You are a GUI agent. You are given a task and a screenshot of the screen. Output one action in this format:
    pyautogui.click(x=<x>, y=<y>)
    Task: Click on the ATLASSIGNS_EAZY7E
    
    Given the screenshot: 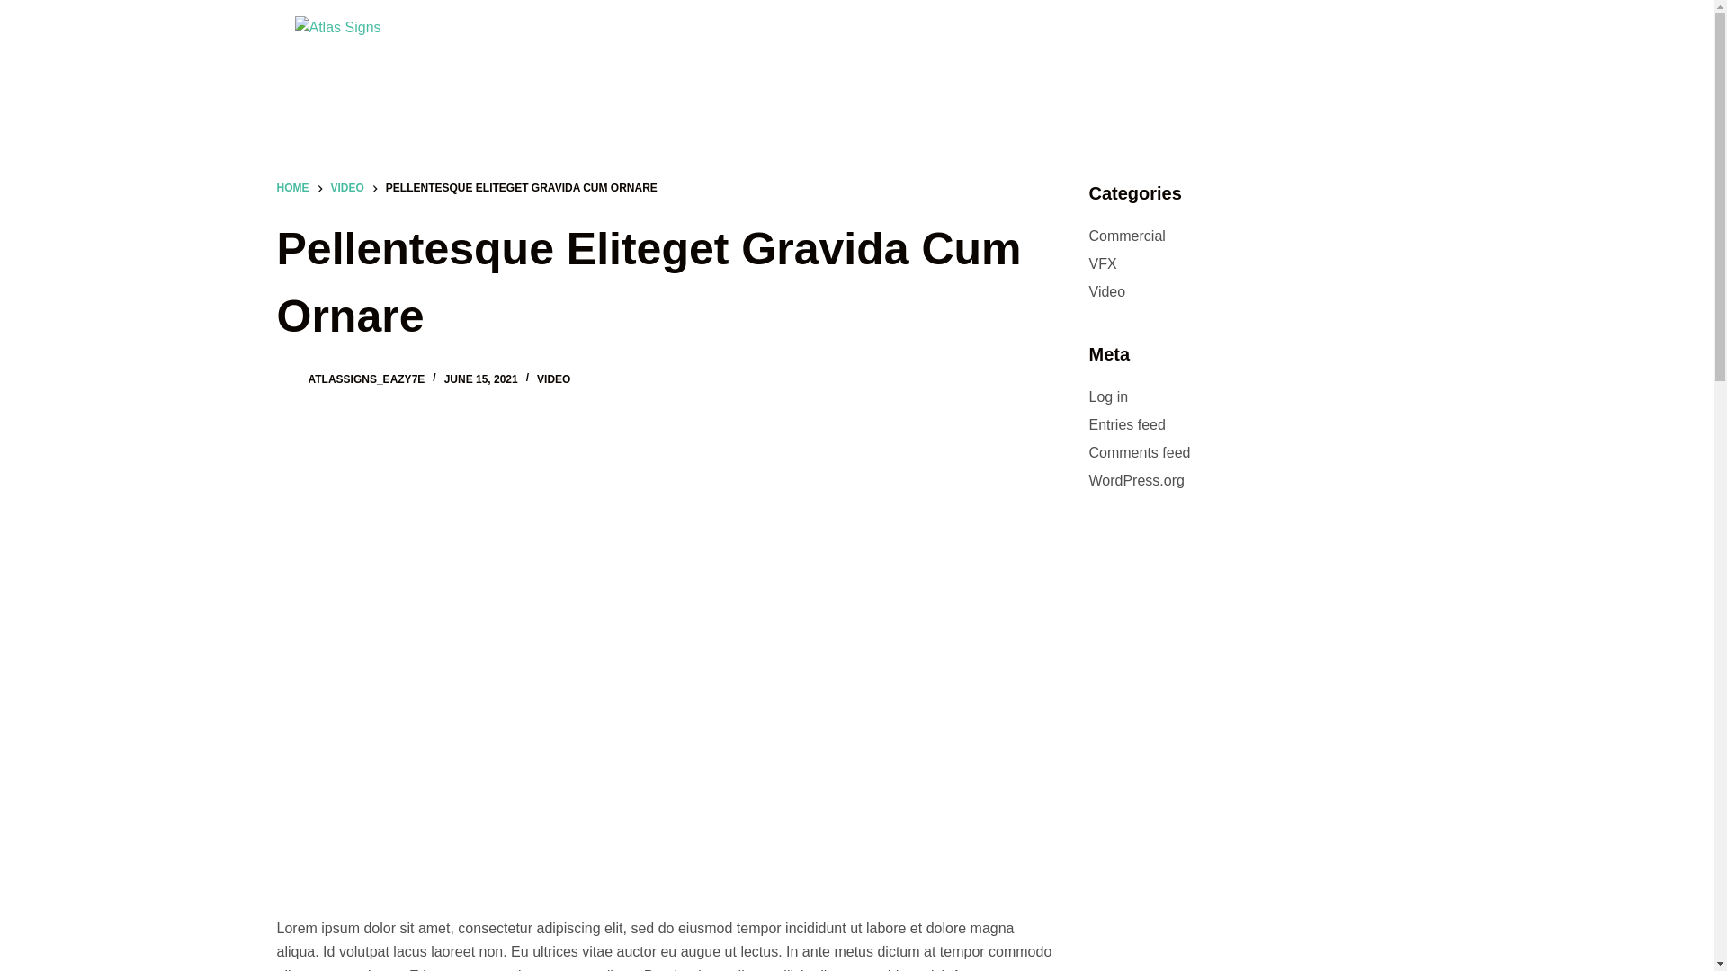 What is the action you would take?
    pyautogui.click(x=366, y=379)
    